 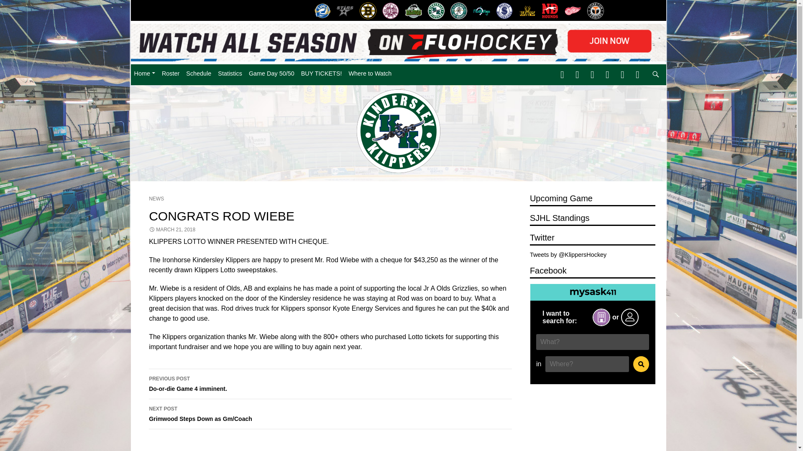 What do you see at coordinates (345, 11) in the screenshot?
I see `Battlefords North Stars` at bounding box center [345, 11].